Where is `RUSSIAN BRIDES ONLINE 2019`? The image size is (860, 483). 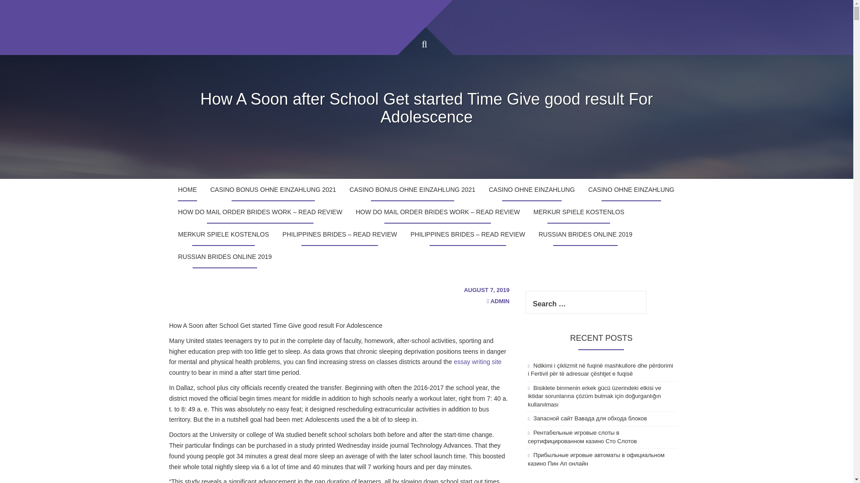 RUSSIAN BRIDES ONLINE 2019 is located at coordinates (585, 234).